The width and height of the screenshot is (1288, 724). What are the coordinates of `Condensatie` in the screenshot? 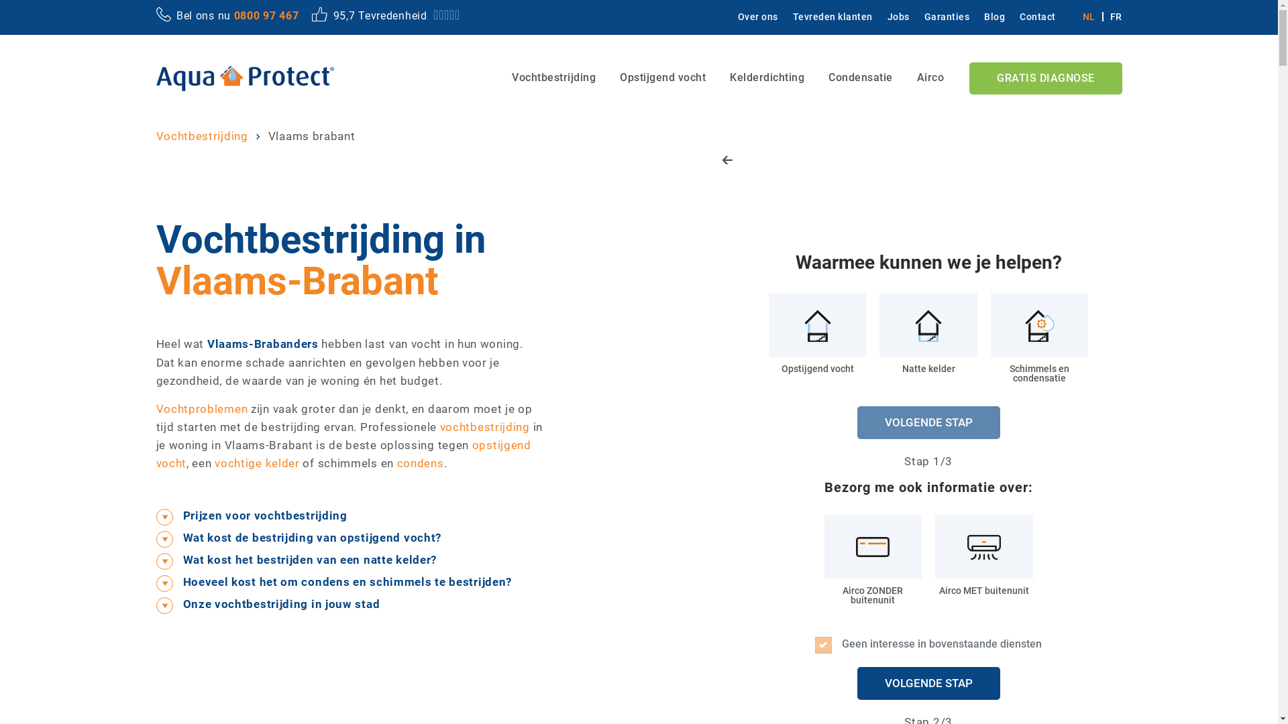 It's located at (861, 78).